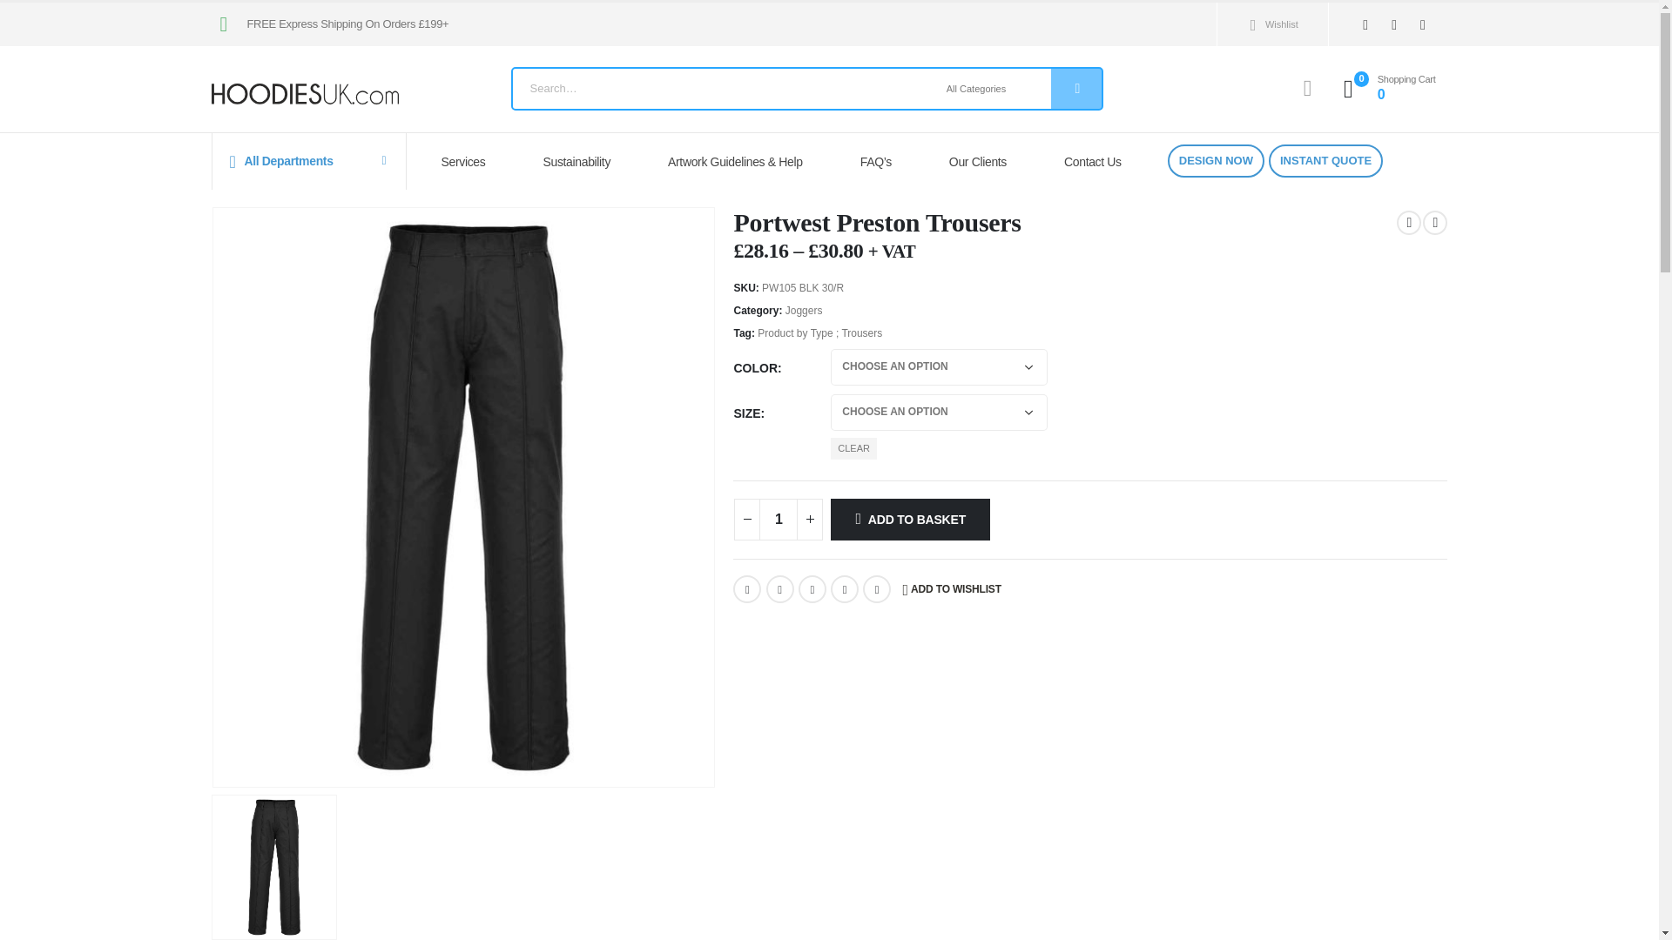 The image size is (1672, 940). Describe the element at coordinates (1365, 24) in the screenshot. I see `Facebook` at that location.